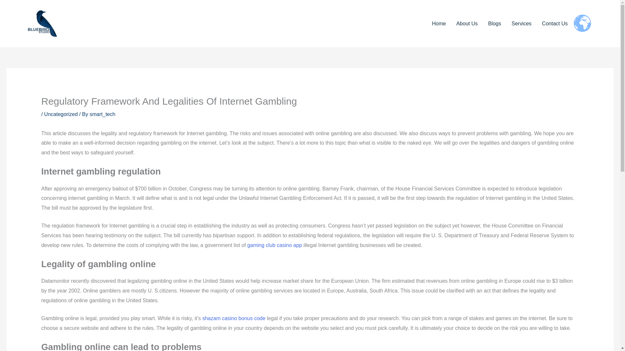  I want to click on Services, so click(521, 23).